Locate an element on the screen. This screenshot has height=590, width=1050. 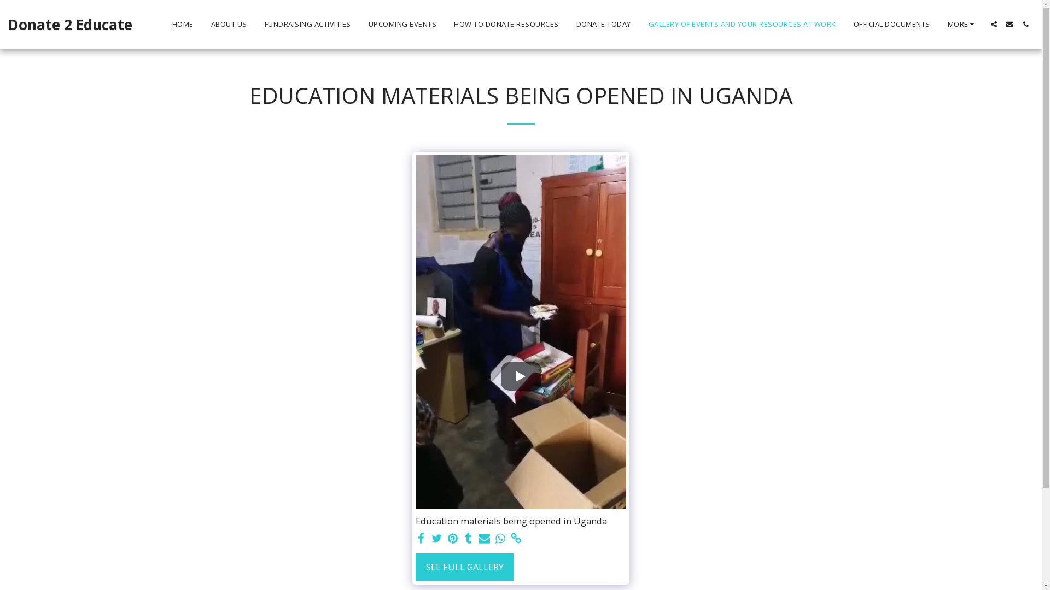
Donate 2 Educate is located at coordinates (70, 25).